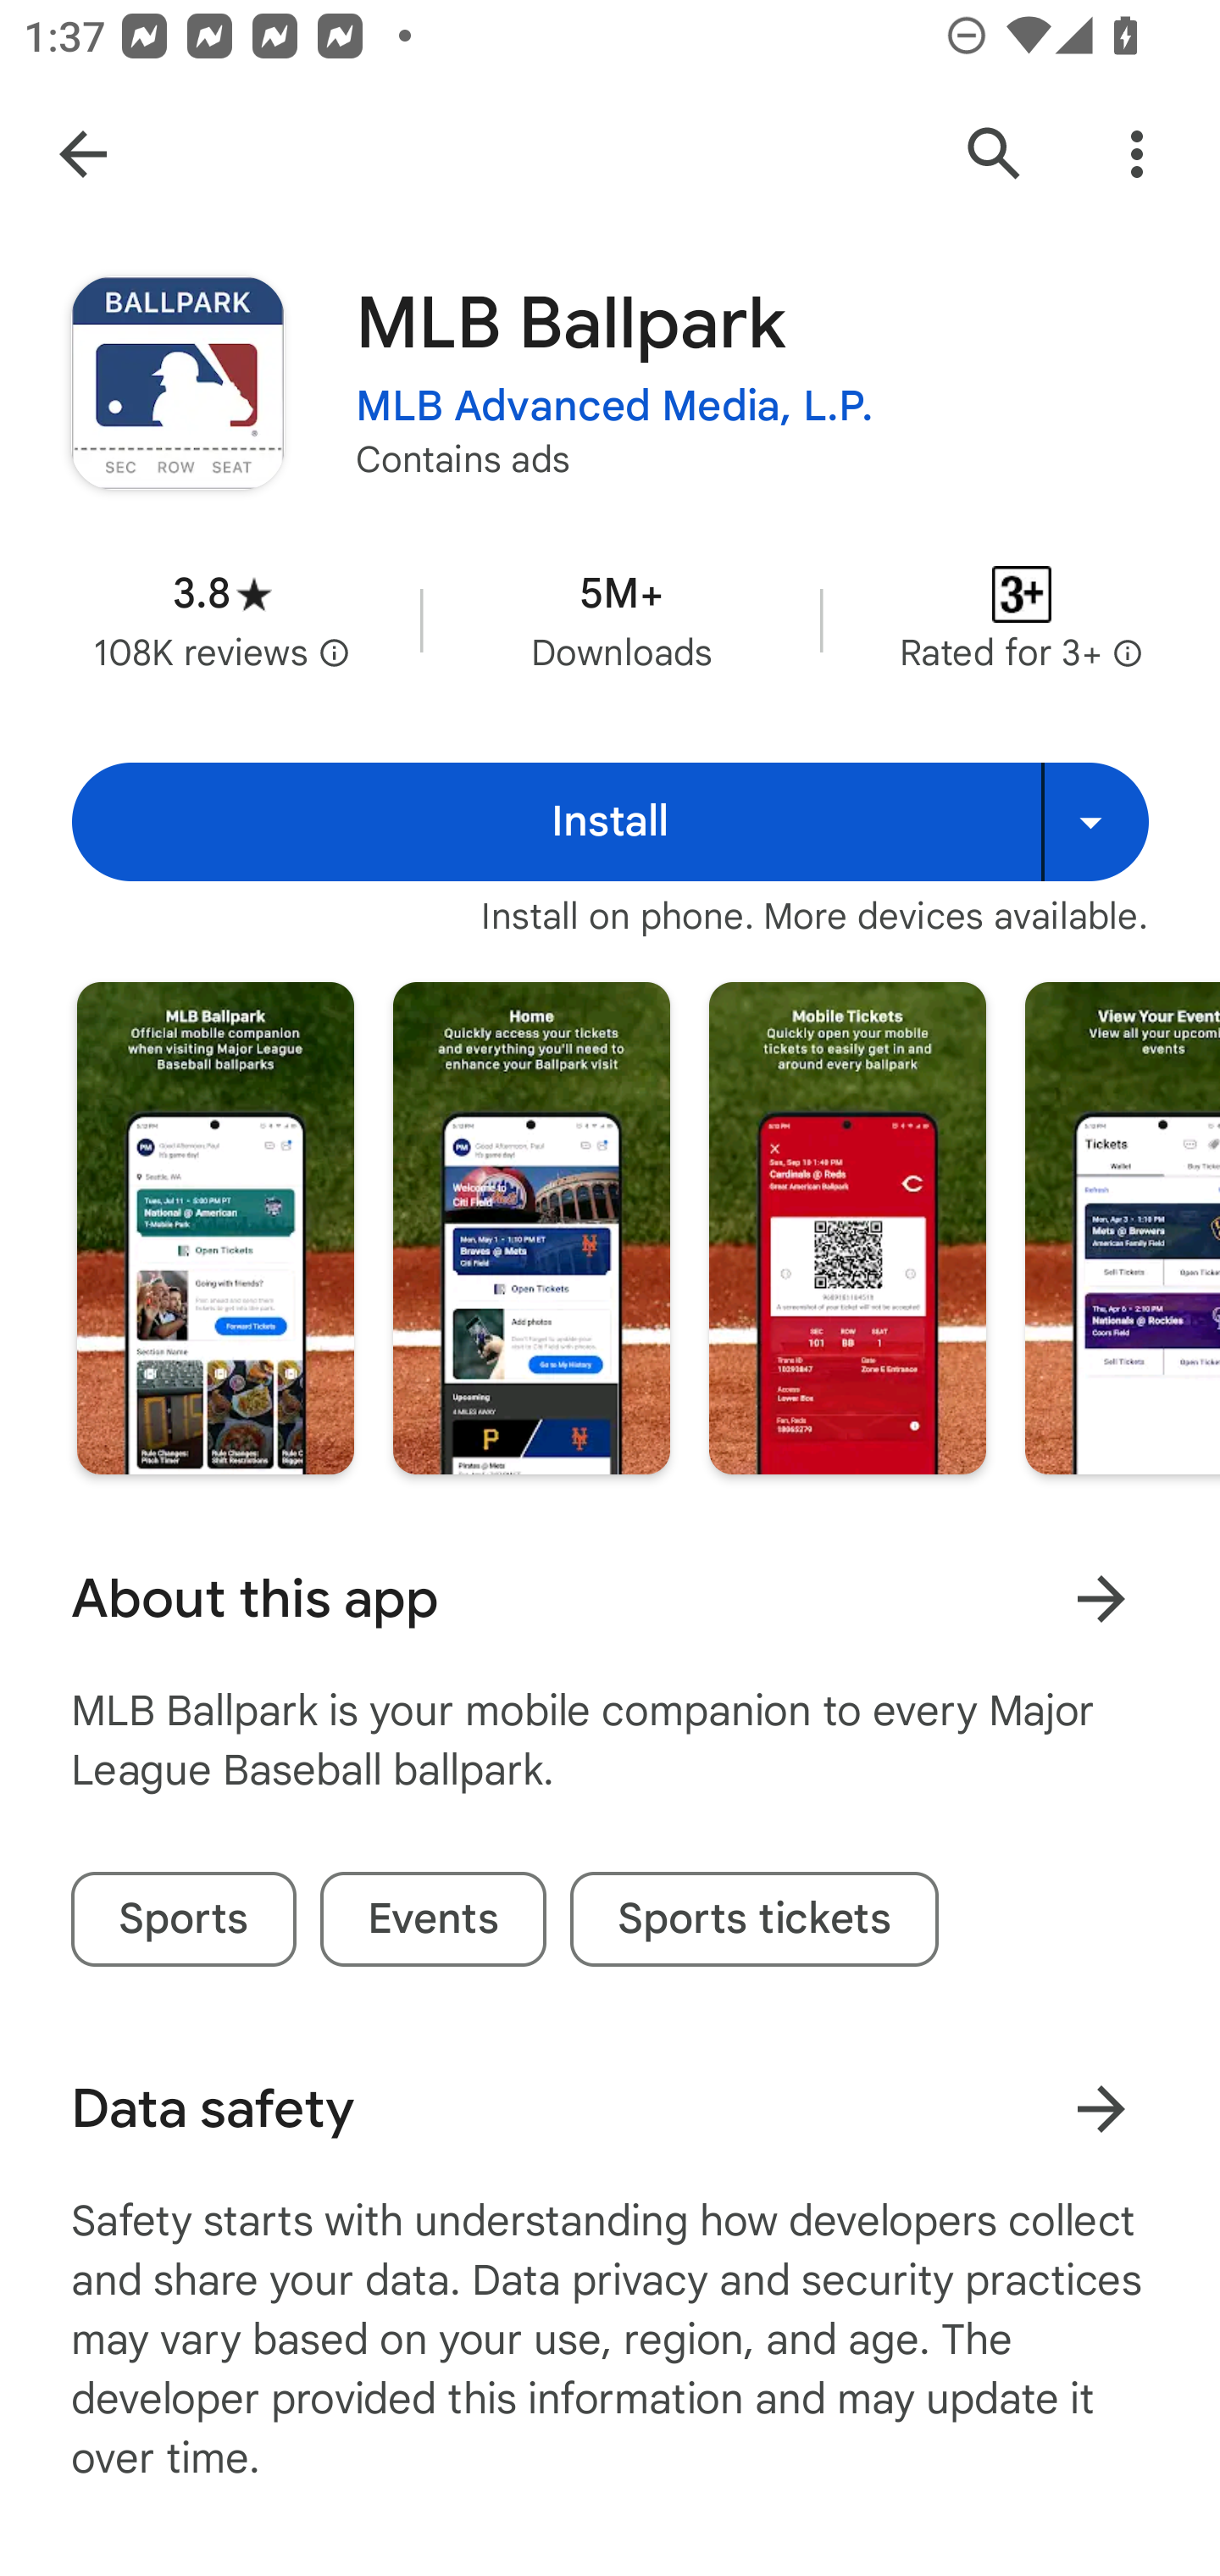 This screenshot has width=1220, height=2576. Describe the element at coordinates (615, 407) in the screenshot. I see `MLB Advanced Media, L.P.` at that location.